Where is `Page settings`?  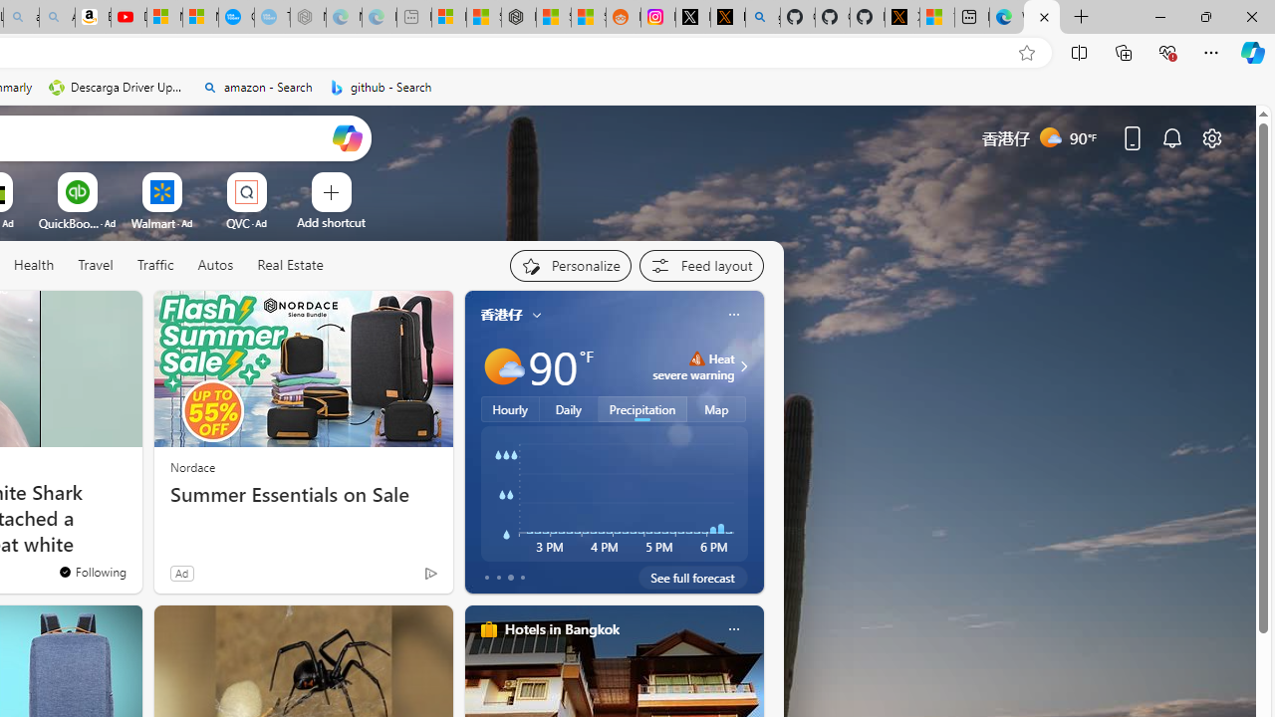 Page settings is located at coordinates (1211, 137).